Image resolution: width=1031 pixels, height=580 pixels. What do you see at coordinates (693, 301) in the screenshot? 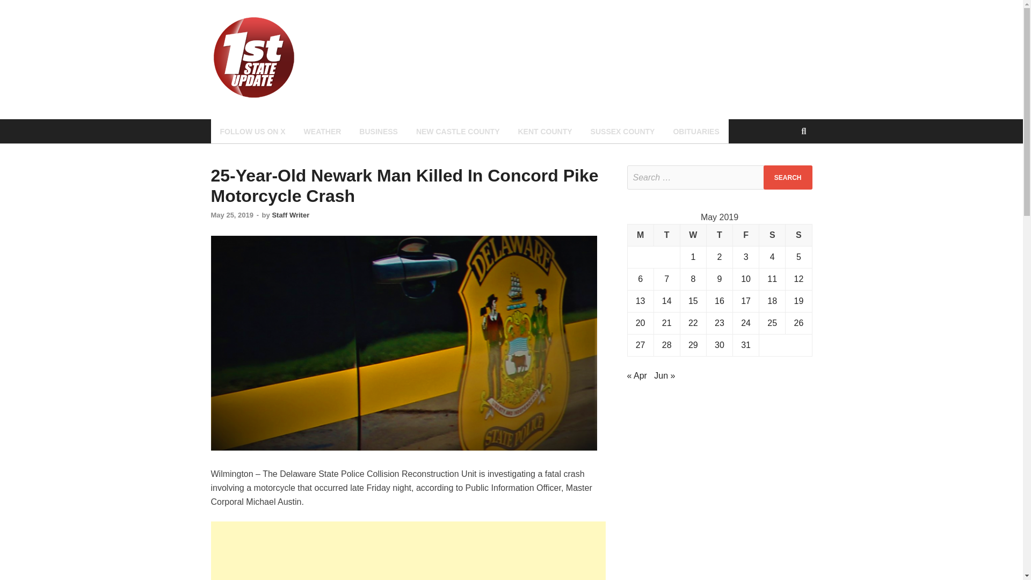
I see `15` at bounding box center [693, 301].